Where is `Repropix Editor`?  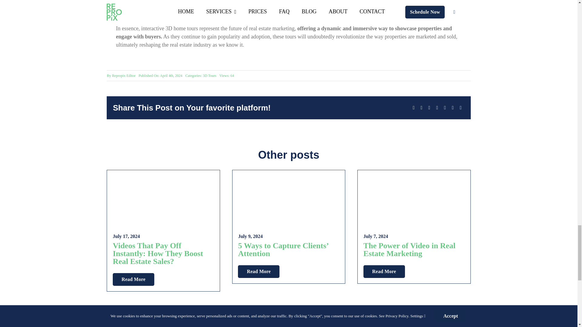
Repropix Editor is located at coordinates (124, 76).